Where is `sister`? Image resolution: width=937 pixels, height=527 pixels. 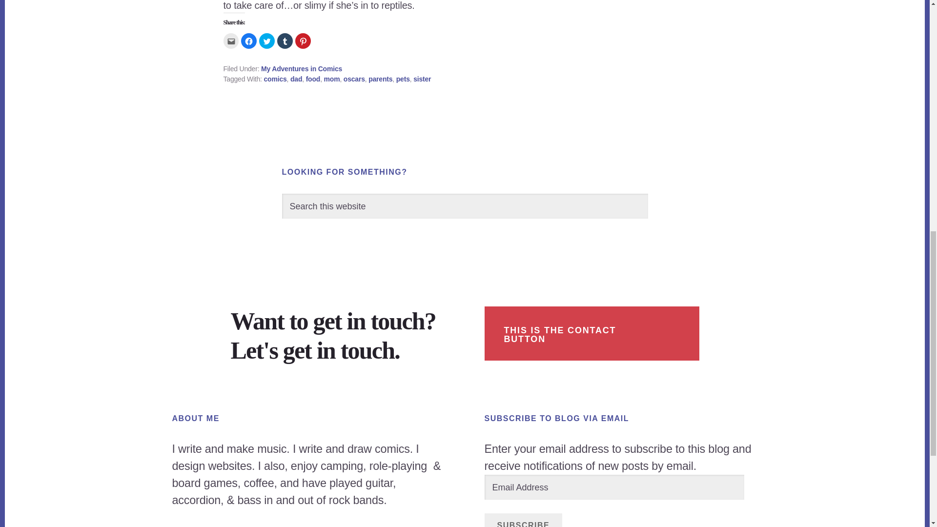
sister is located at coordinates (422, 79).